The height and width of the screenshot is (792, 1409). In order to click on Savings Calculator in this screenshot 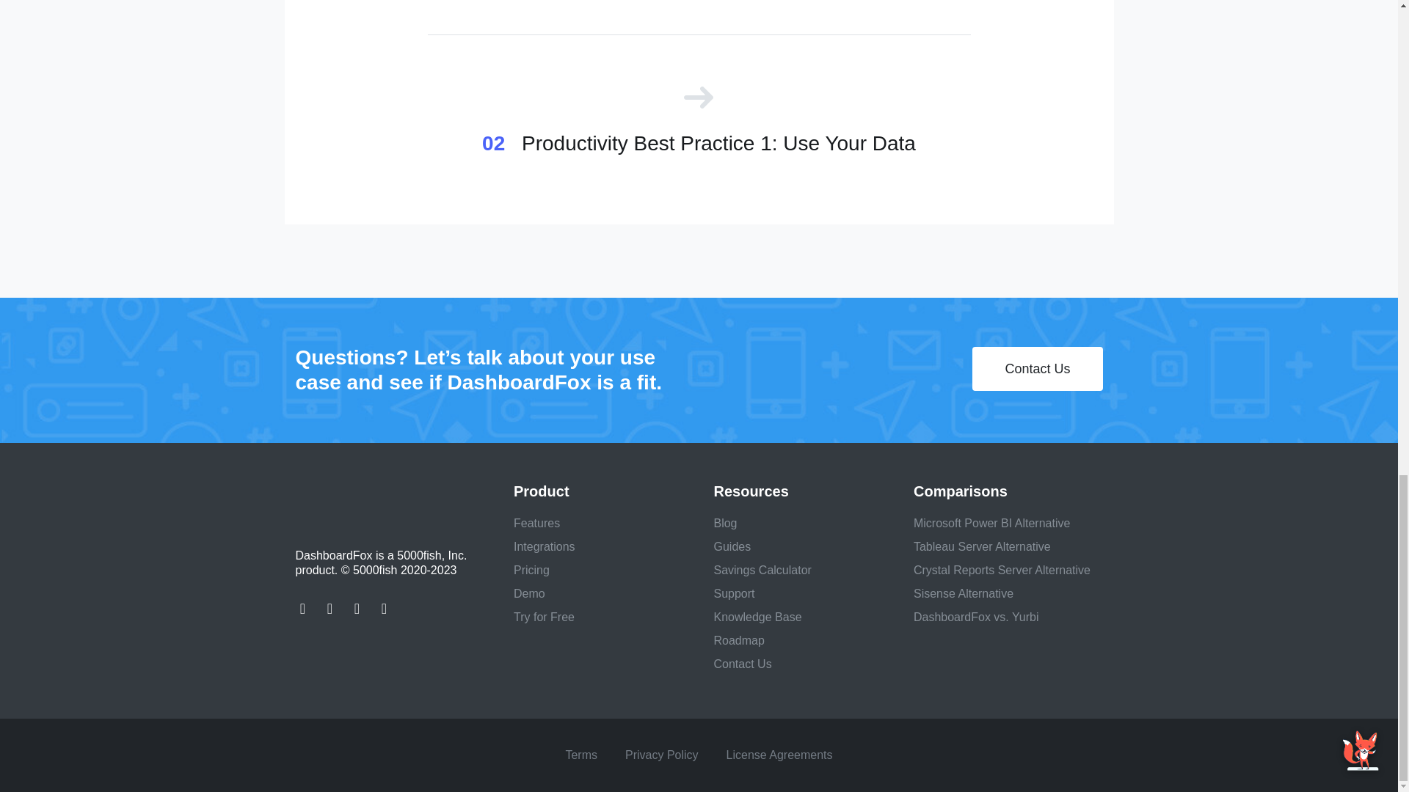, I will do `click(762, 570)`.